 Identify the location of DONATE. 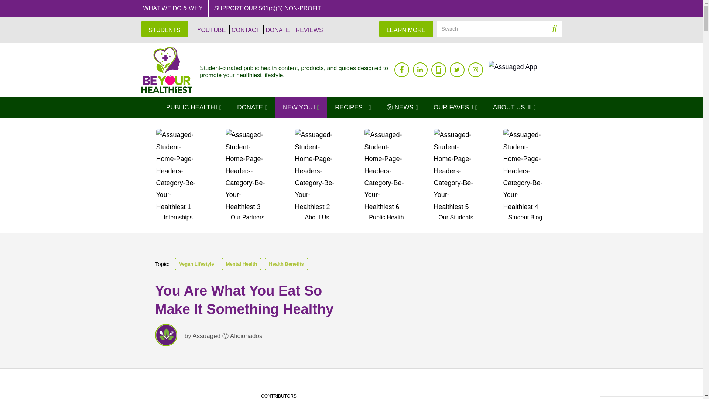
(276, 30).